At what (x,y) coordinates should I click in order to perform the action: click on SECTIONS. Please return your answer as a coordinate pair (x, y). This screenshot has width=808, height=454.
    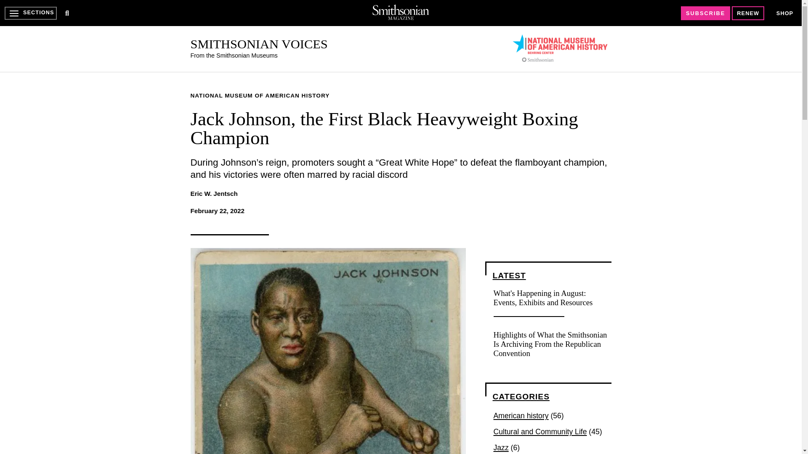
    Looking at the image, I should click on (30, 13).